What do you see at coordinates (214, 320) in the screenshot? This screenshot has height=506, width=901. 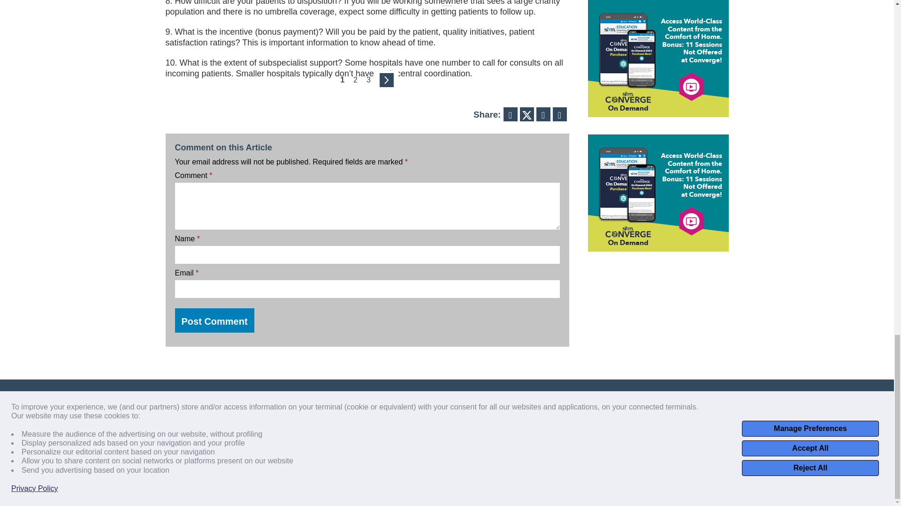 I see `Post Comment` at bounding box center [214, 320].